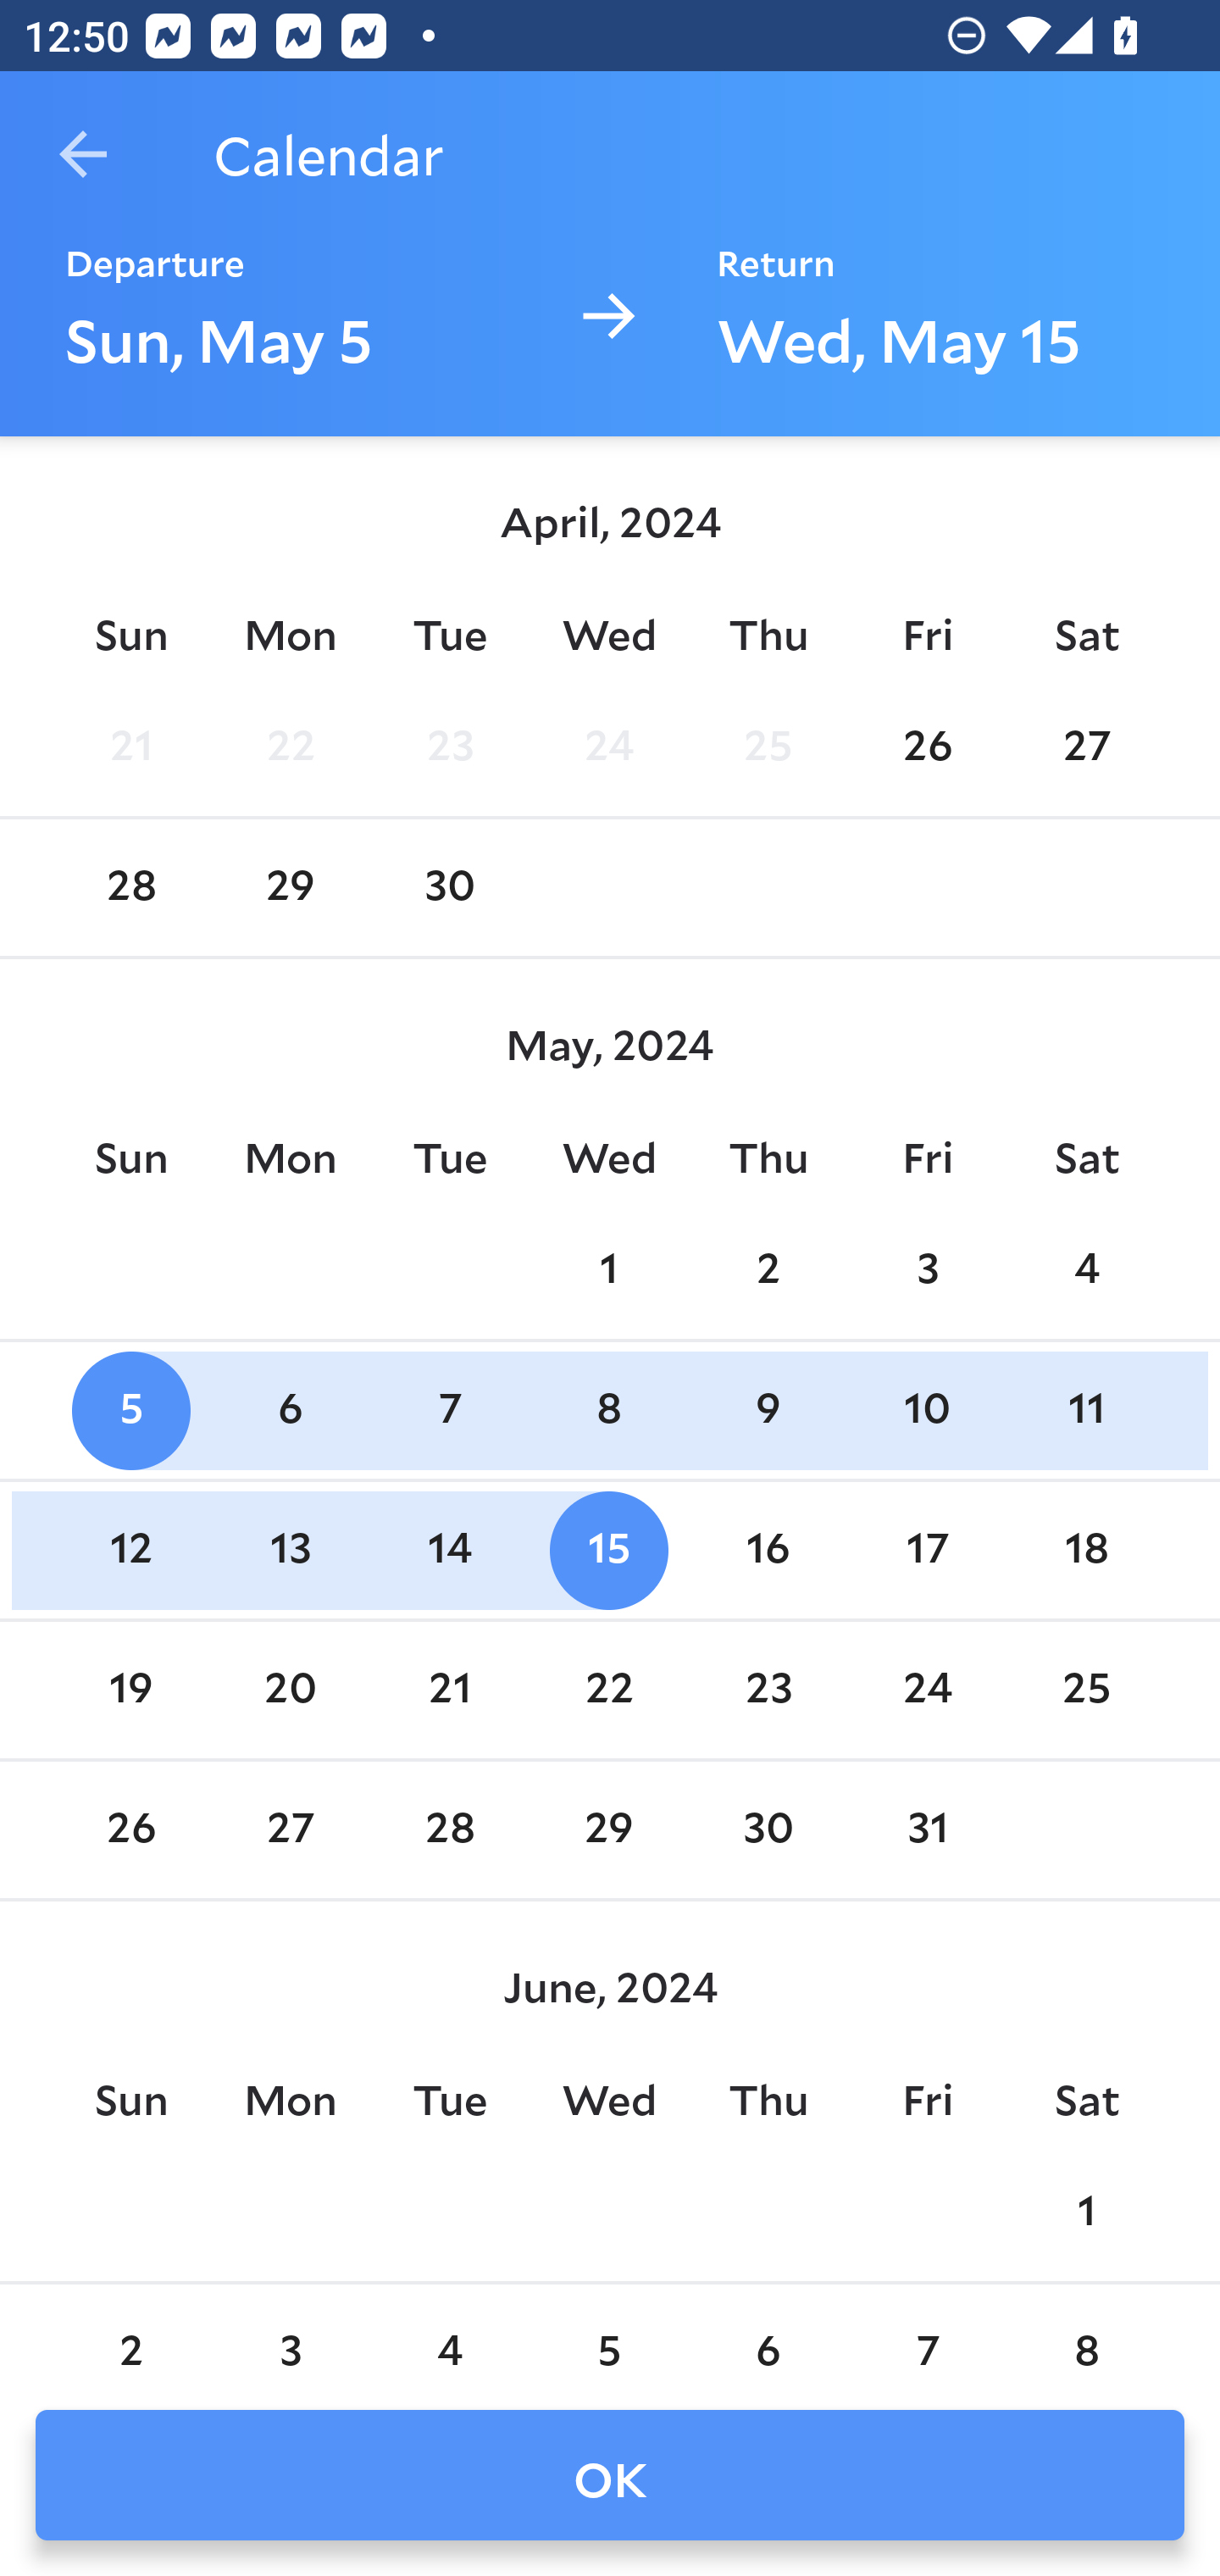 This screenshot has height=2576, width=1220. I want to click on 6, so click(291, 1412).